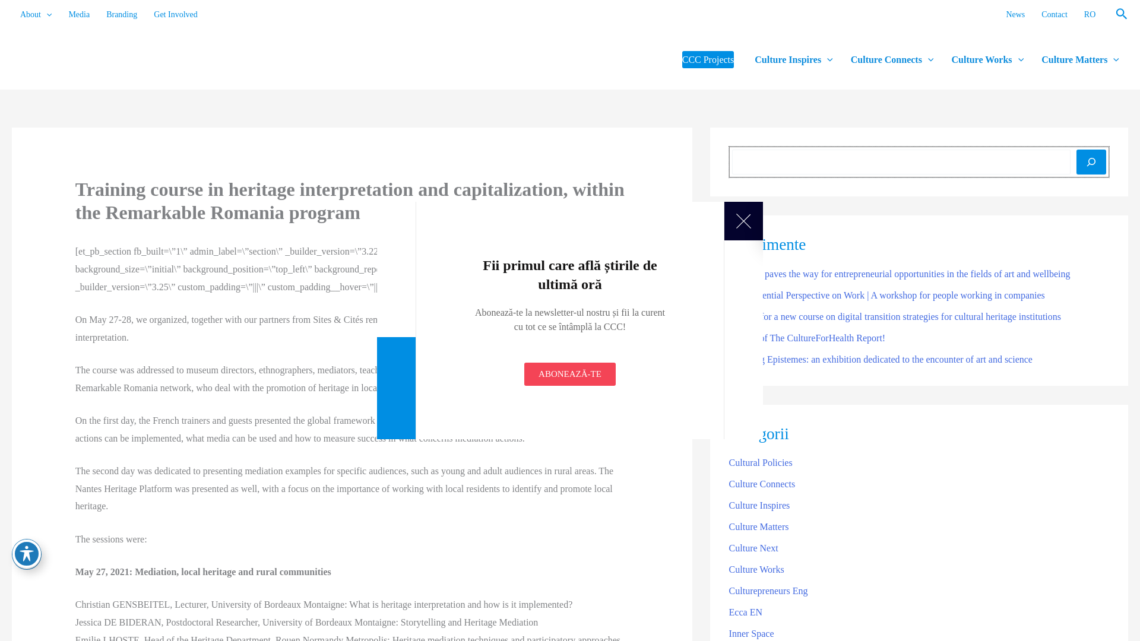 The height and width of the screenshot is (641, 1140). I want to click on Culture Connects, so click(892, 59).